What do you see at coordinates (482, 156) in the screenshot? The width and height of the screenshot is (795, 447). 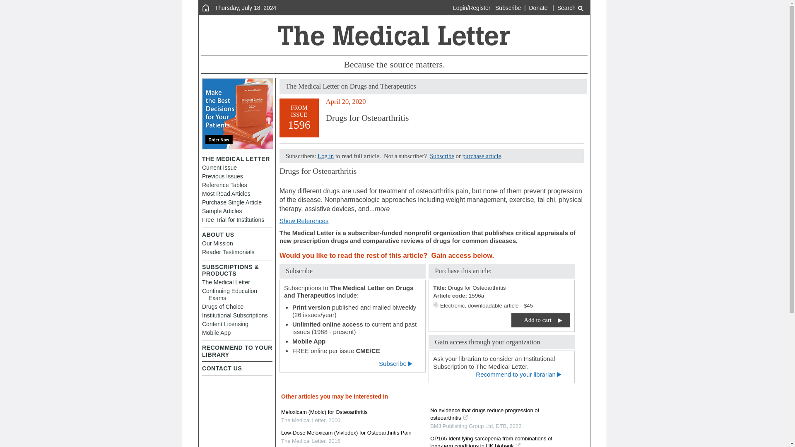 I see `purchase article` at bounding box center [482, 156].